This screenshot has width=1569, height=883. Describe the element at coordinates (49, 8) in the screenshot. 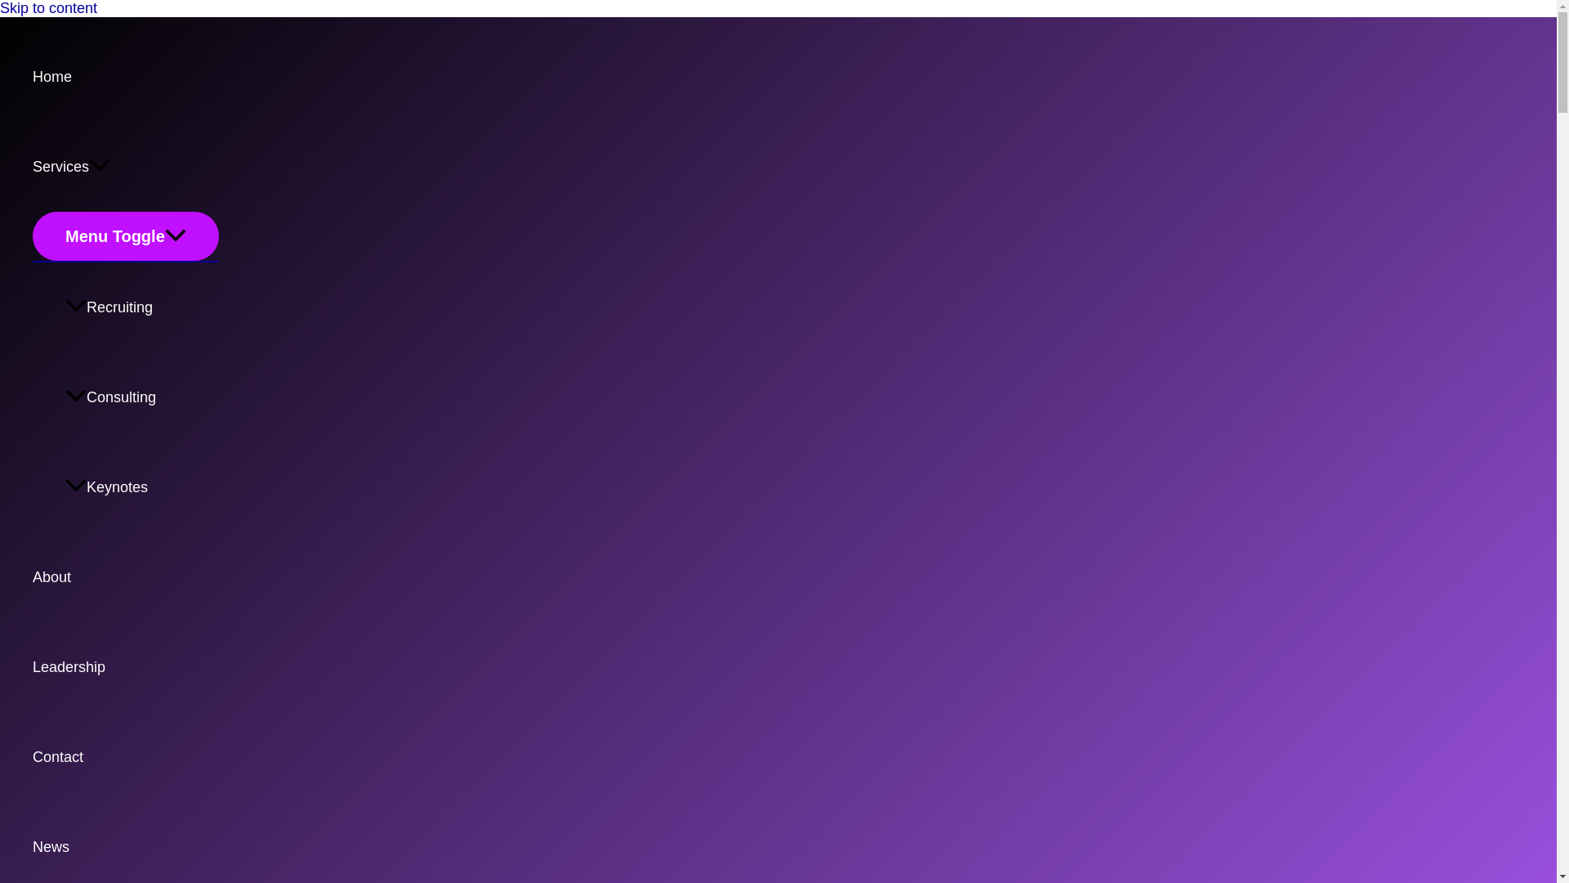

I see `Skip to content` at that location.